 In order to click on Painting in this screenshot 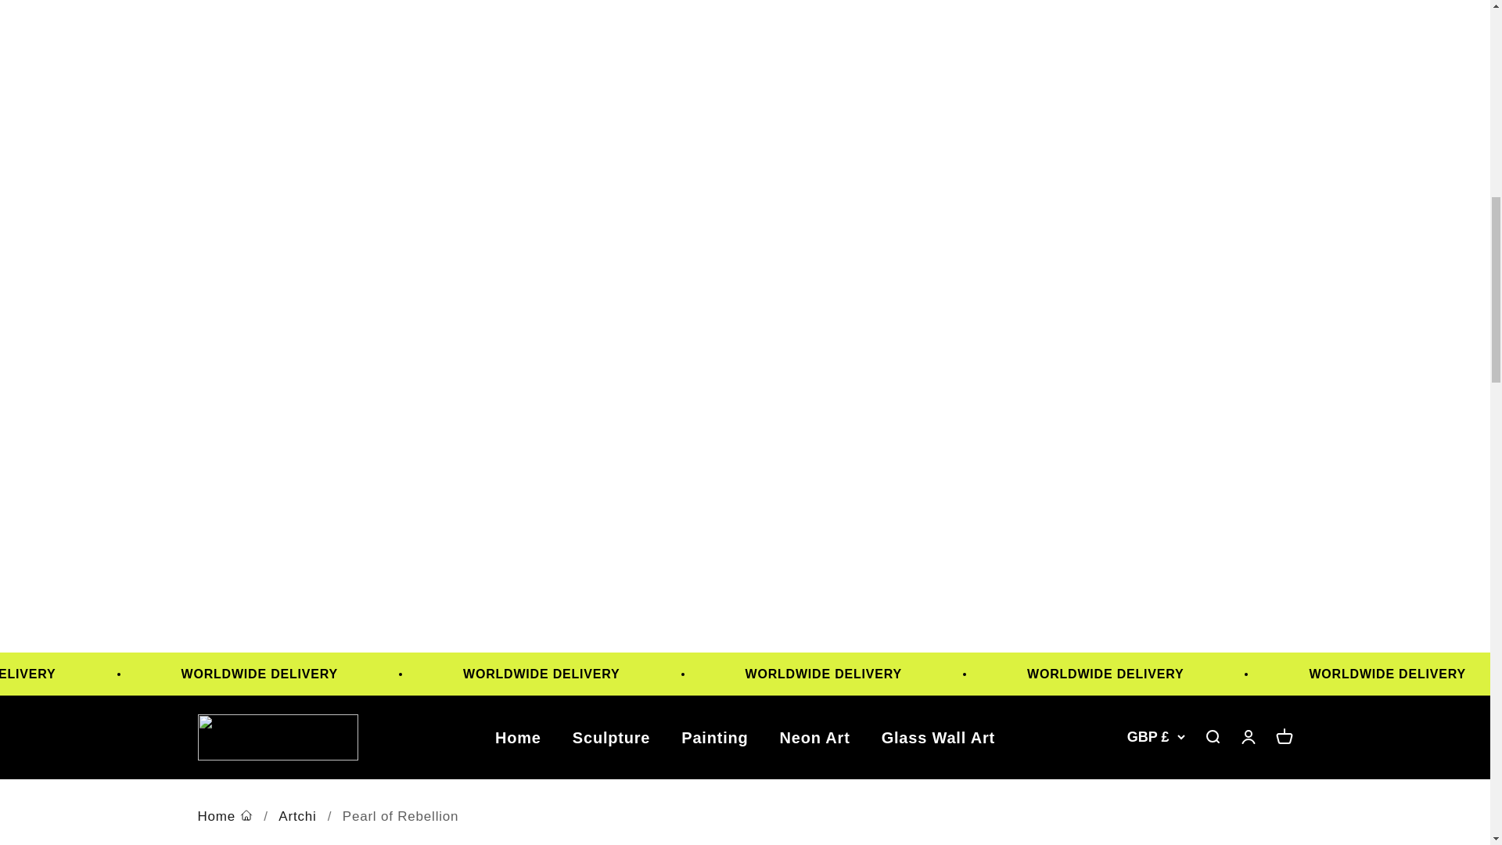, I will do `click(715, 737)`.